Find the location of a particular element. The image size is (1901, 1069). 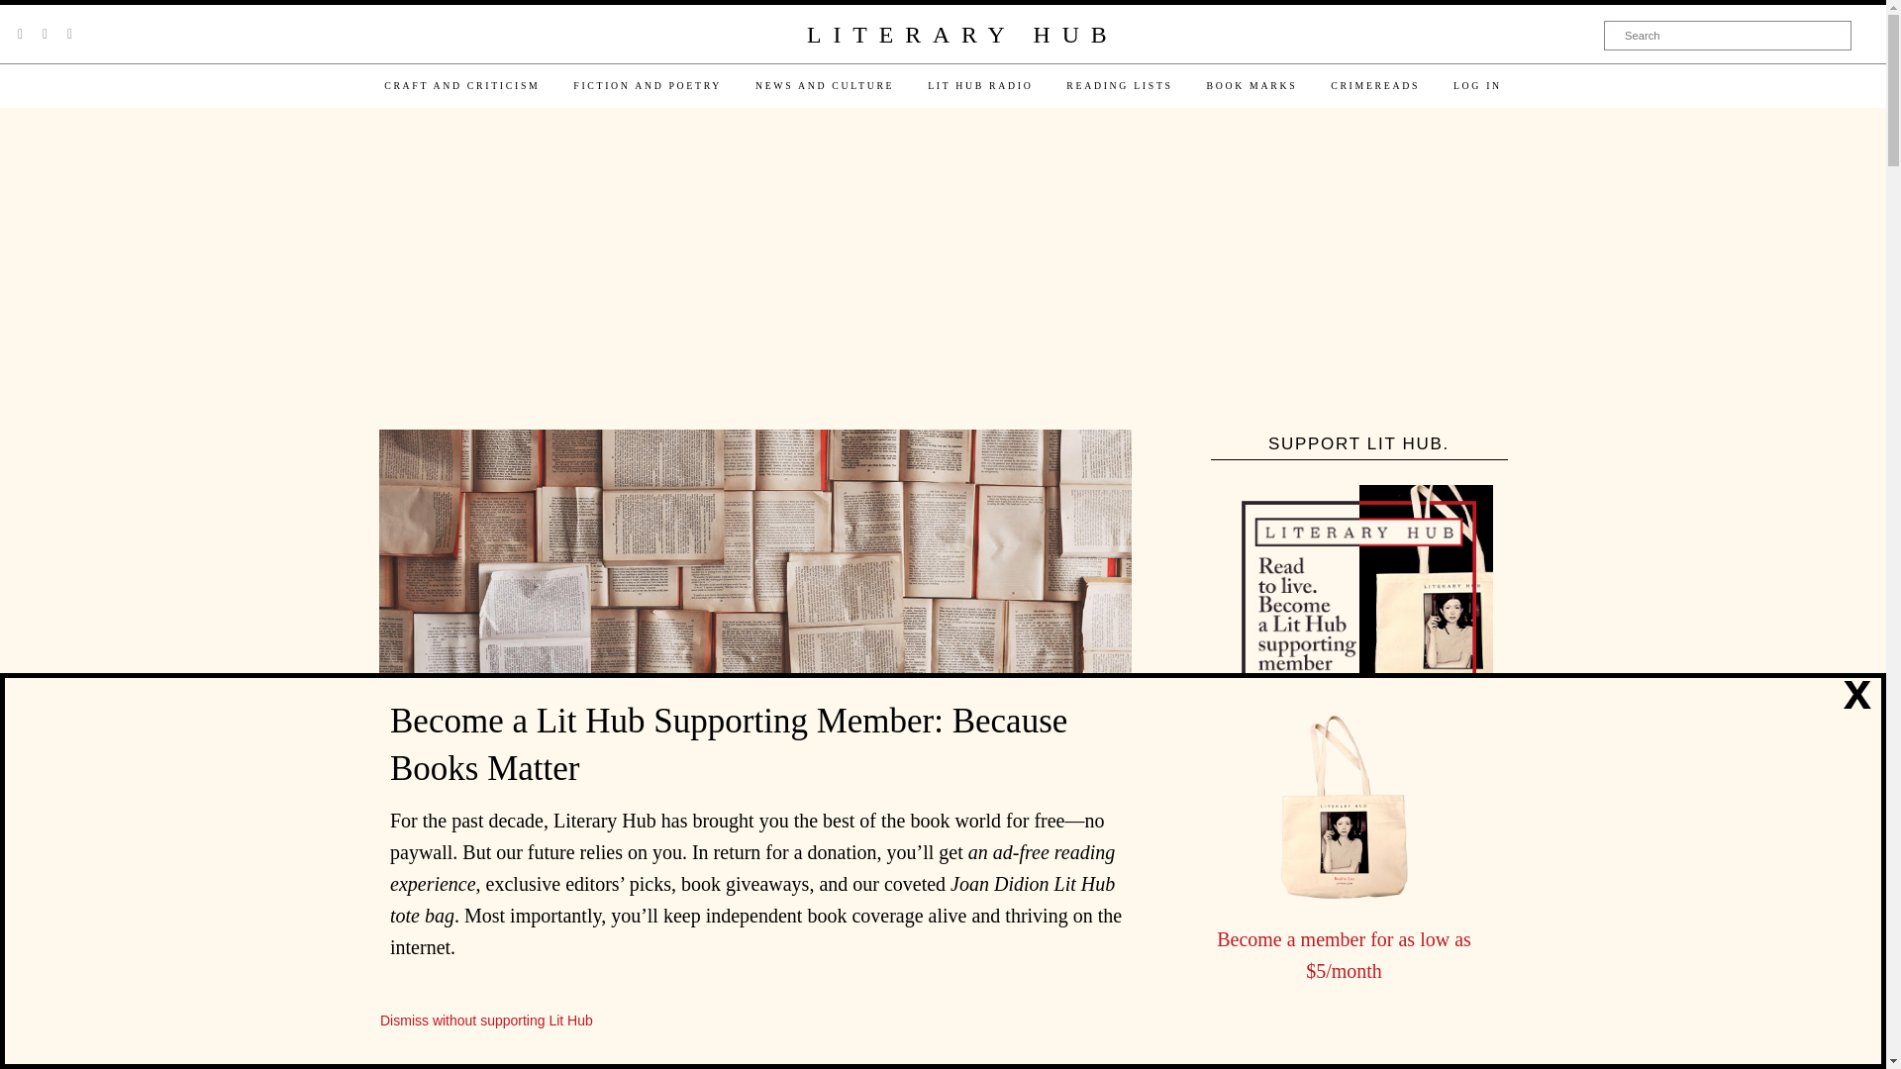

LITERARY HUB is located at coordinates (961, 36).